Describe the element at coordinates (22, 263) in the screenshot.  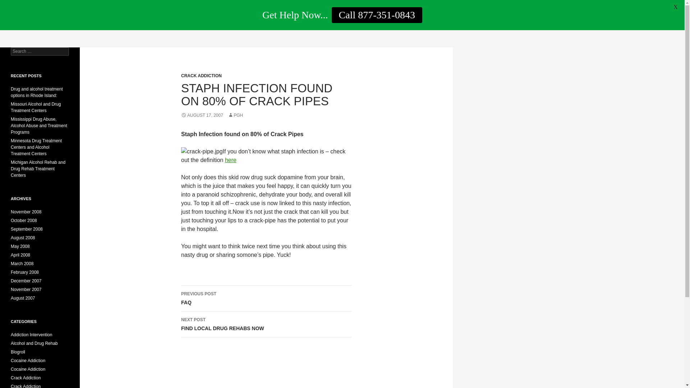
I see `March 2008` at that location.